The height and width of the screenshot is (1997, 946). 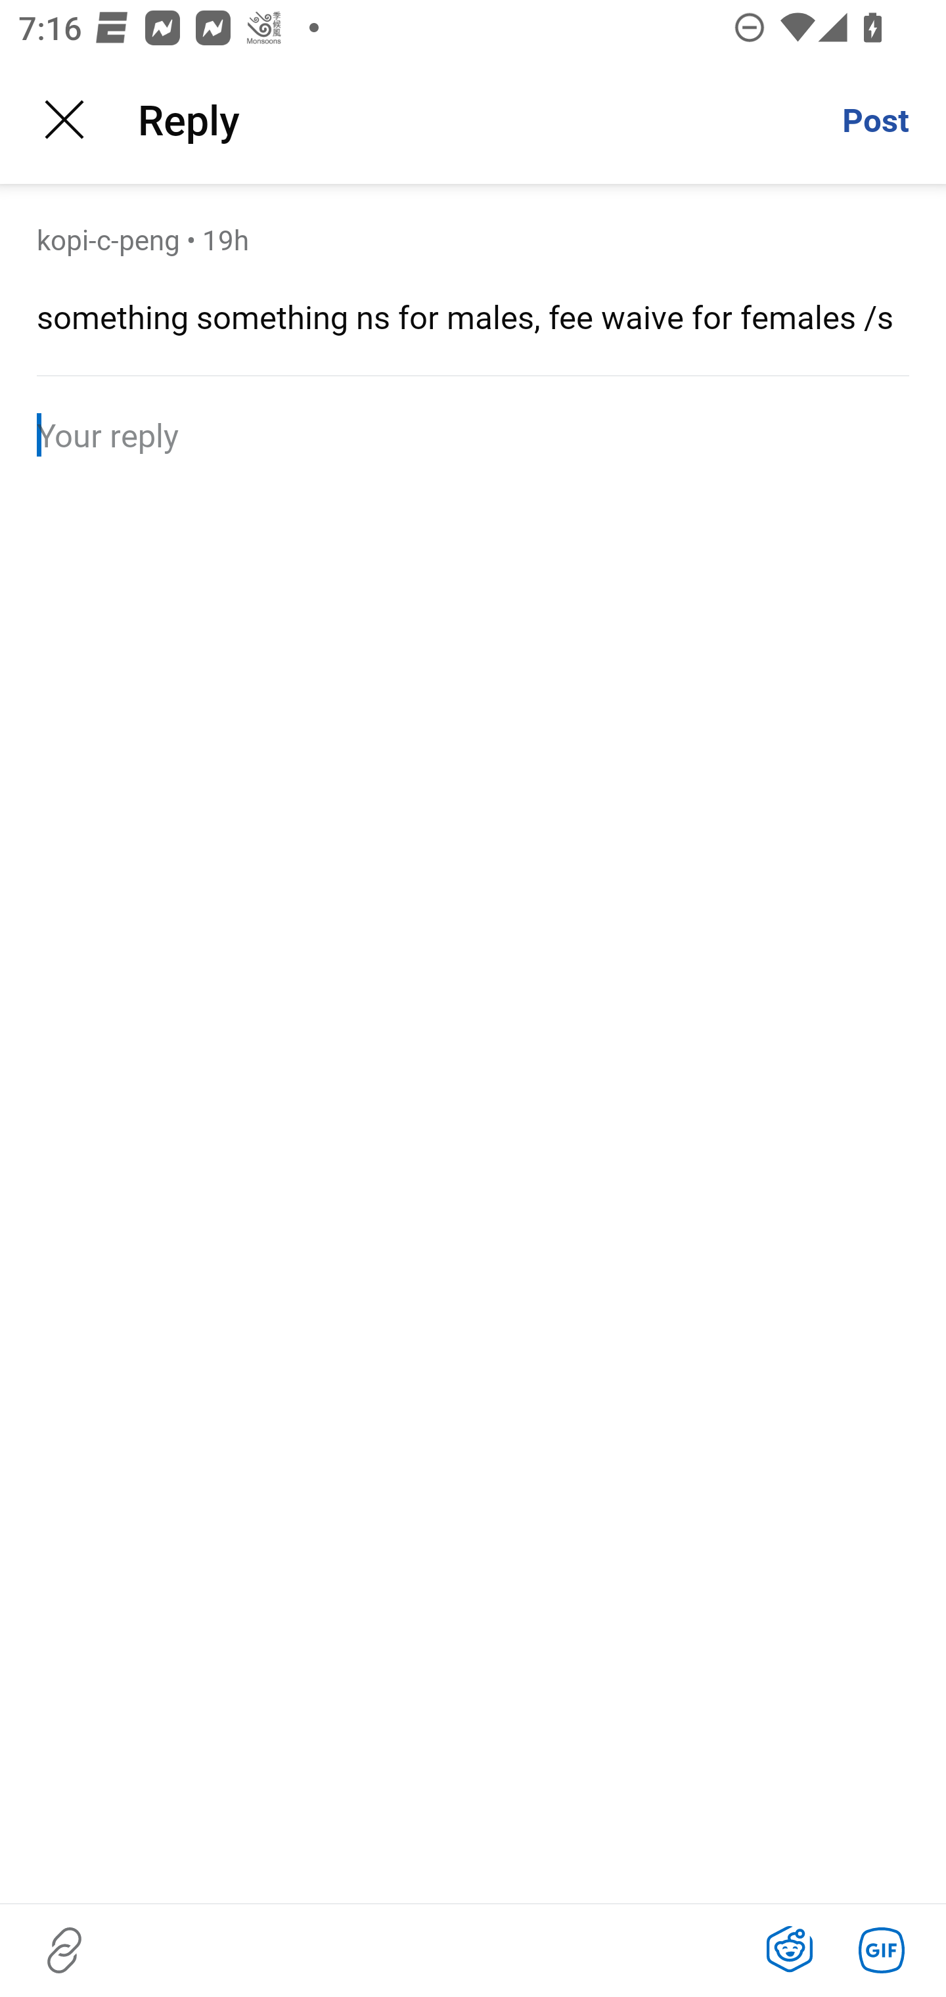 I want to click on Show Expressions, so click(x=790, y=1950).